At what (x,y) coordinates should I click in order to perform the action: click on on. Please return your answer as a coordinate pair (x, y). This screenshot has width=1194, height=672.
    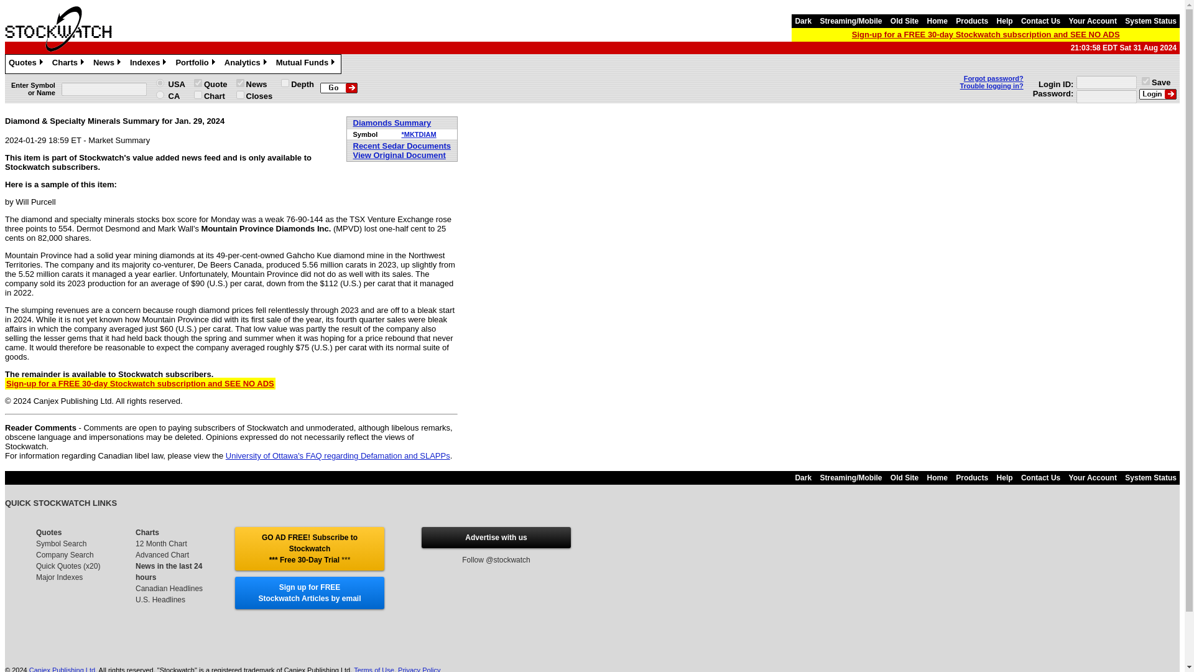
    Looking at the image, I should click on (198, 83).